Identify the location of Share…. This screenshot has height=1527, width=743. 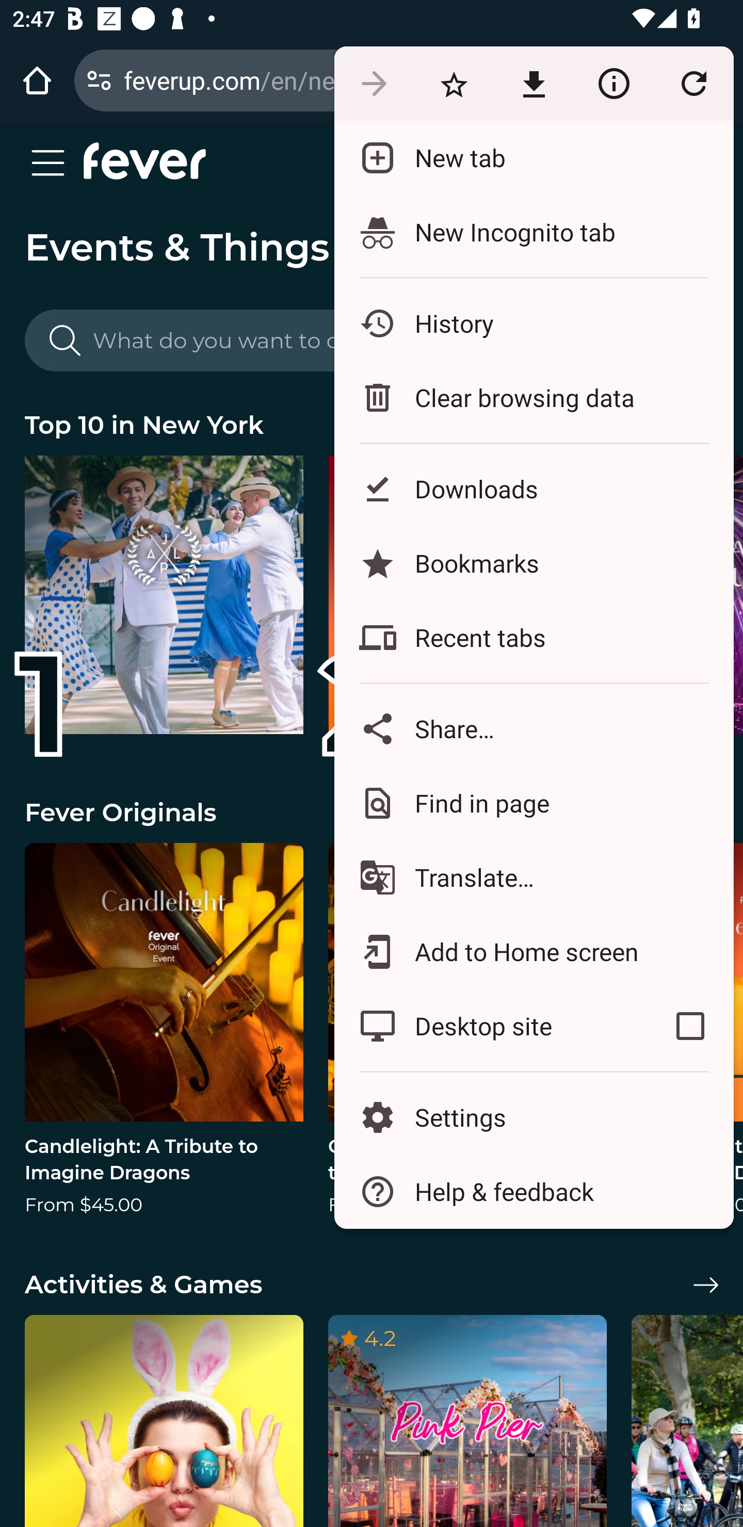
(534, 728).